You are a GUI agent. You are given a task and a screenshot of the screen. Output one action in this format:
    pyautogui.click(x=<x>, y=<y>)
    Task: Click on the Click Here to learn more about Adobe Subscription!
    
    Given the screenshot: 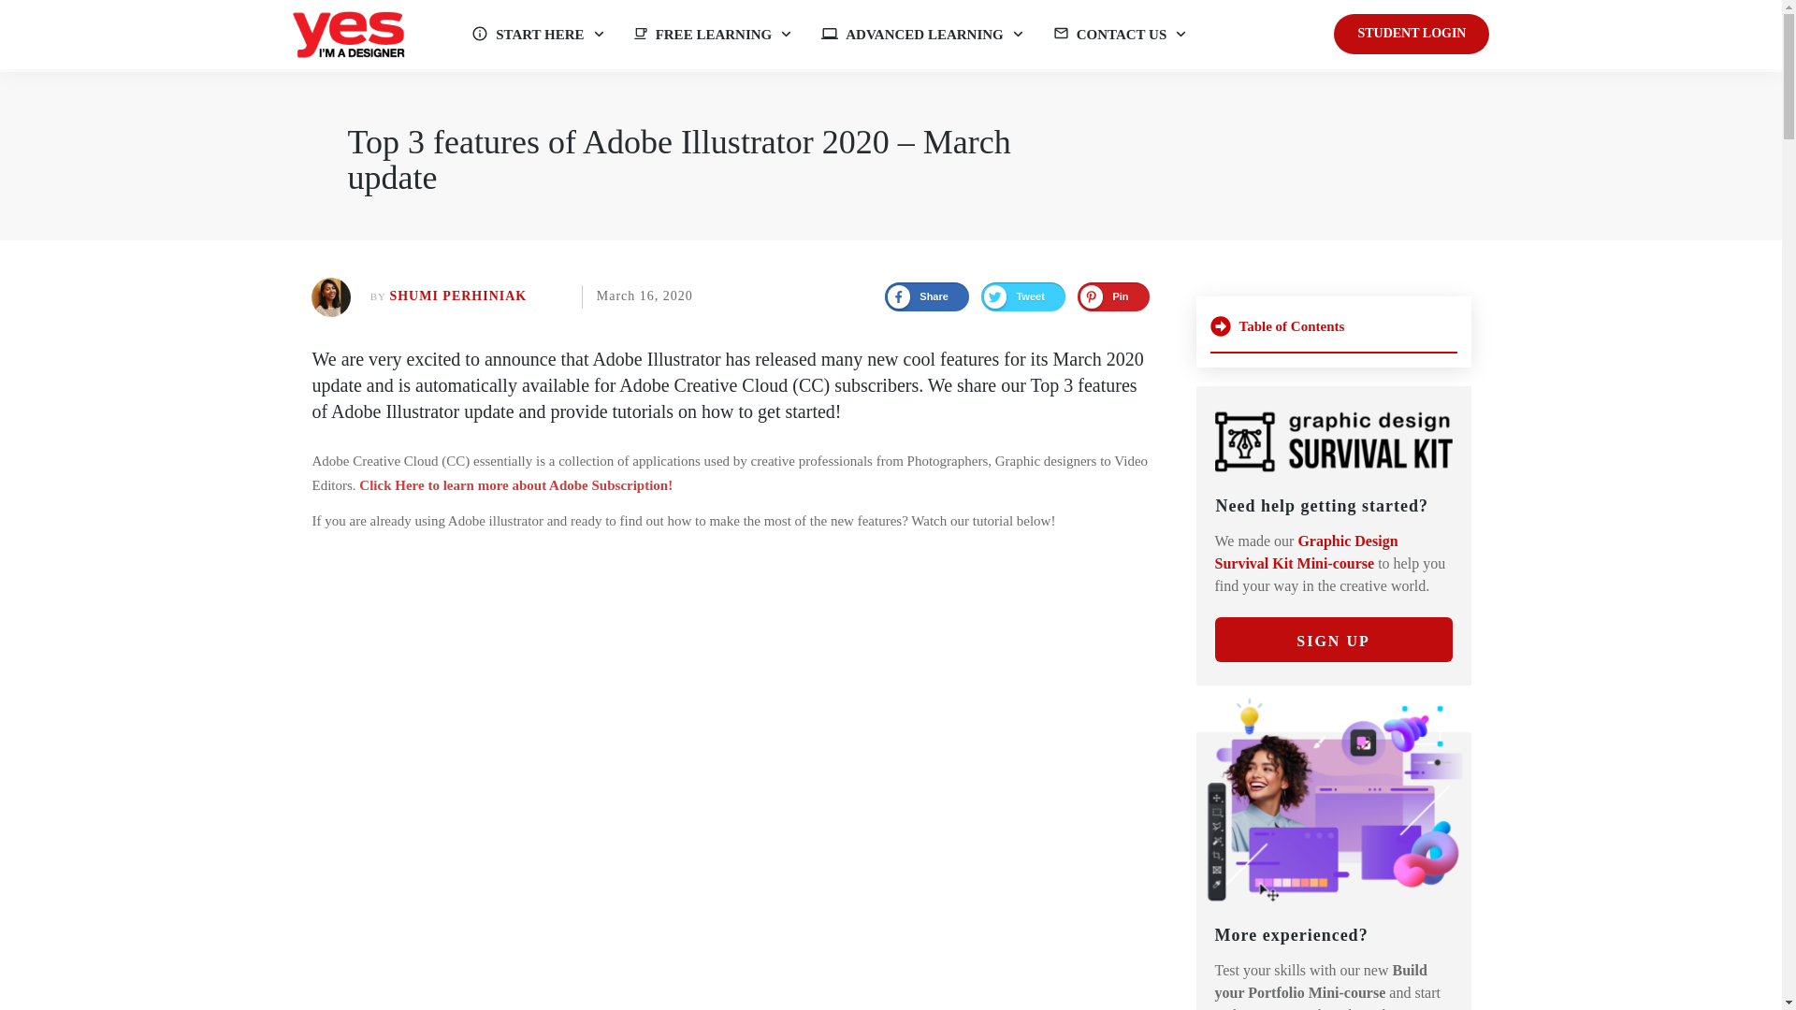 What is the action you would take?
    pyautogui.click(x=515, y=484)
    